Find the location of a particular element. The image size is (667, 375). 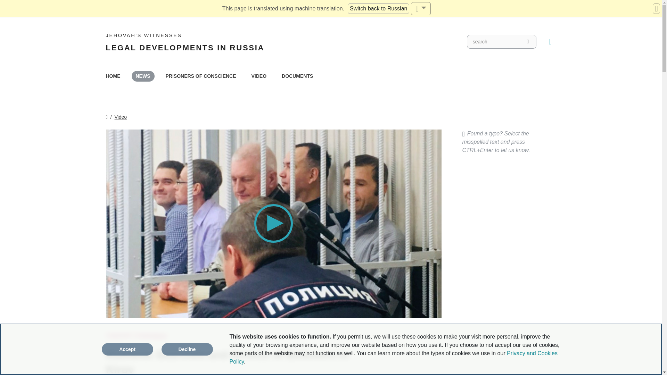

HOME is located at coordinates (297, 76).